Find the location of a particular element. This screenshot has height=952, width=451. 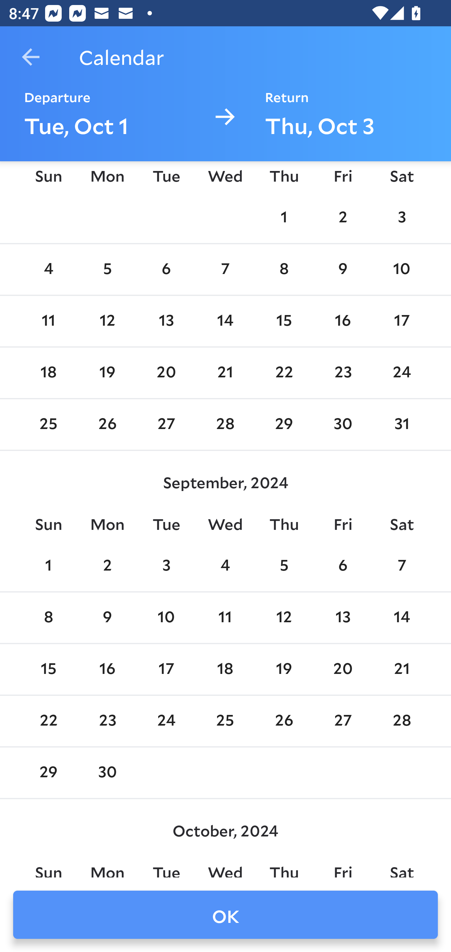

24 is located at coordinates (402, 373).